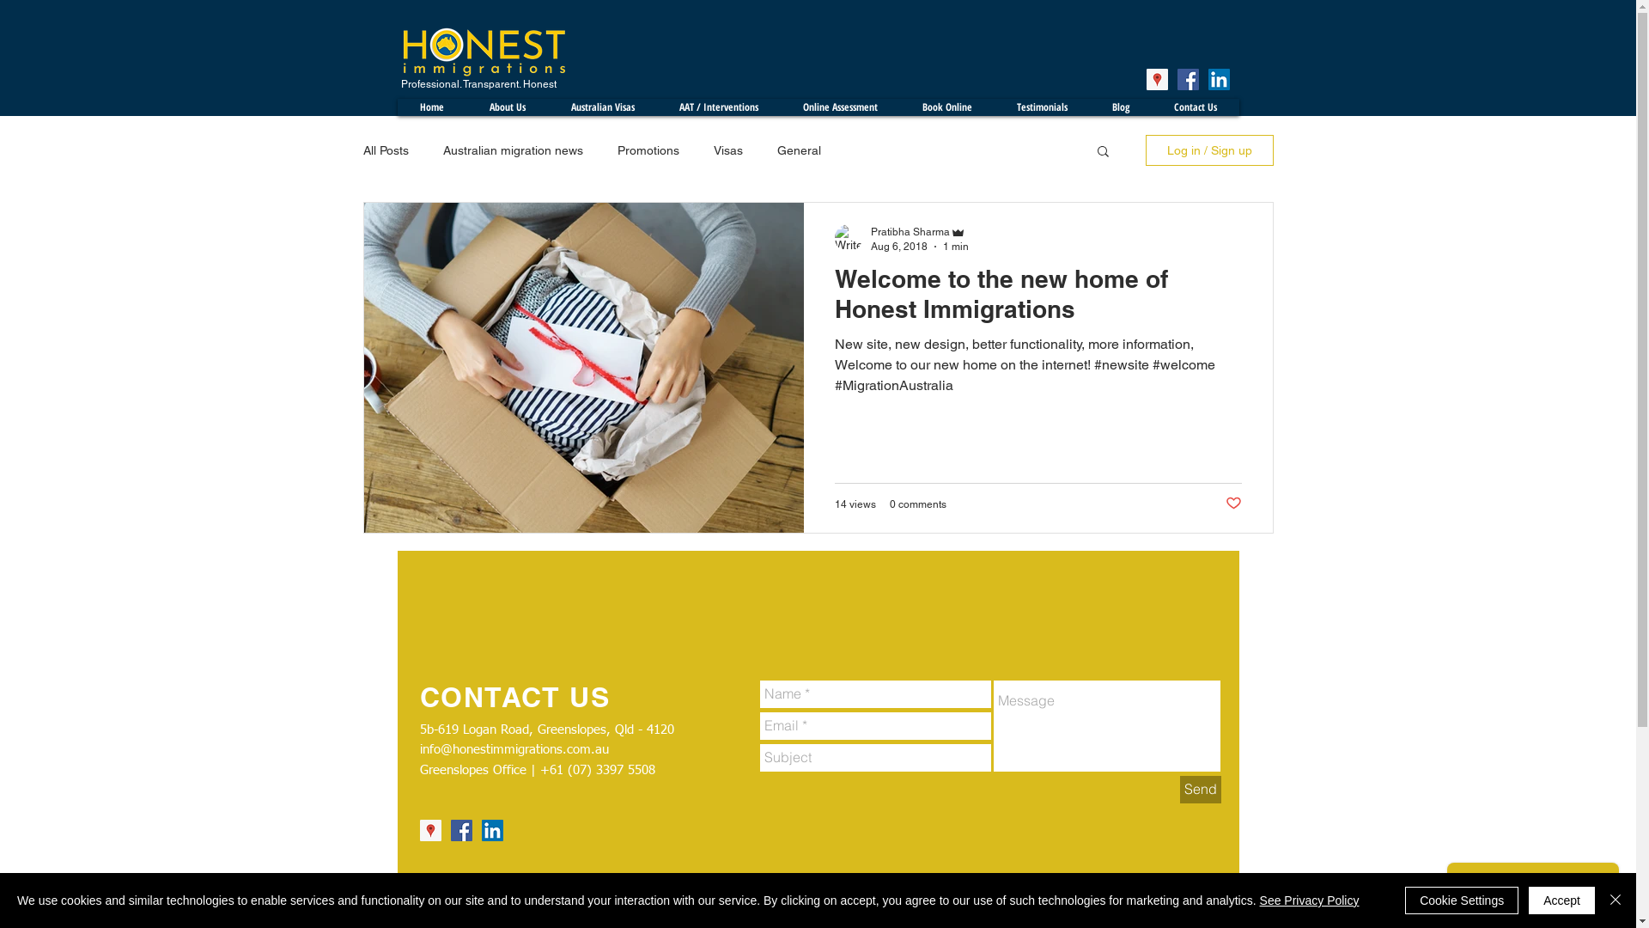 The width and height of the screenshot is (1649, 928). Describe the element at coordinates (918, 504) in the screenshot. I see `0 comments` at that location.